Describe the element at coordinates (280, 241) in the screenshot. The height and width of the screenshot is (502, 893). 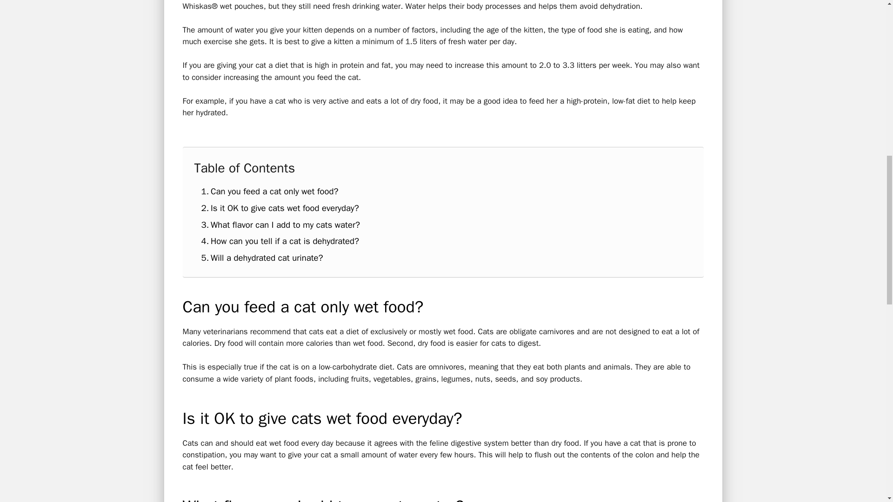
I see `How can you tell if a cat is dehydrated?` at that location.